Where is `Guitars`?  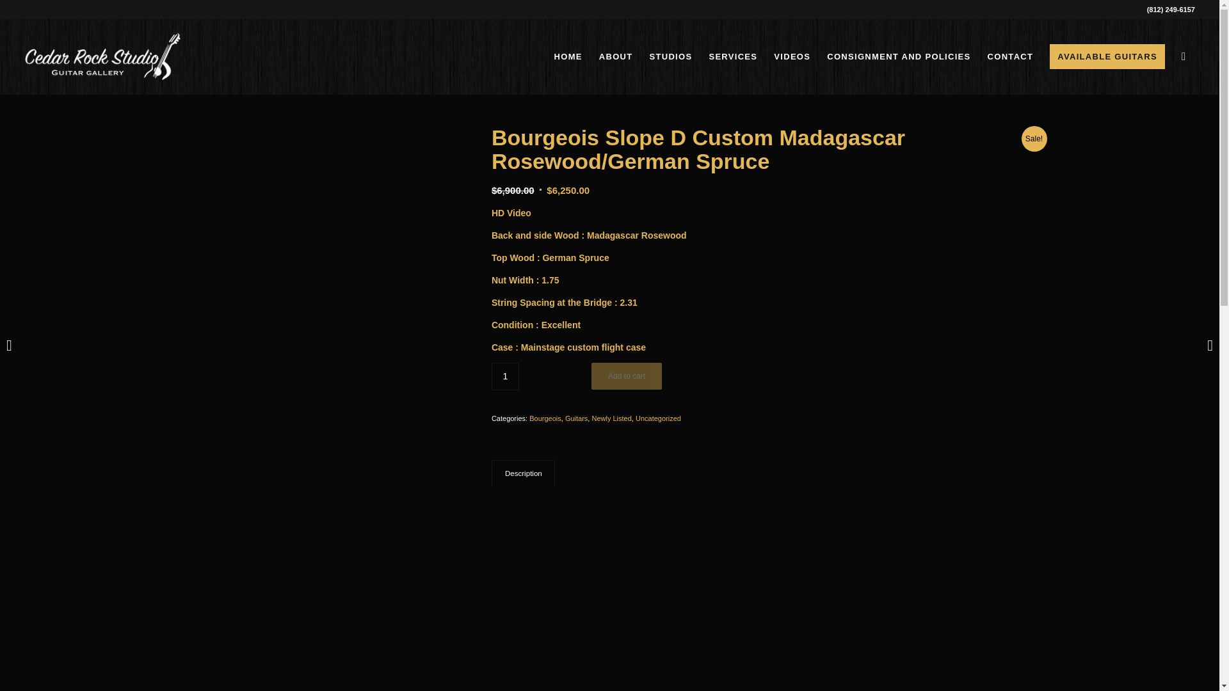
Guitars is located at coordinates (576, 418).